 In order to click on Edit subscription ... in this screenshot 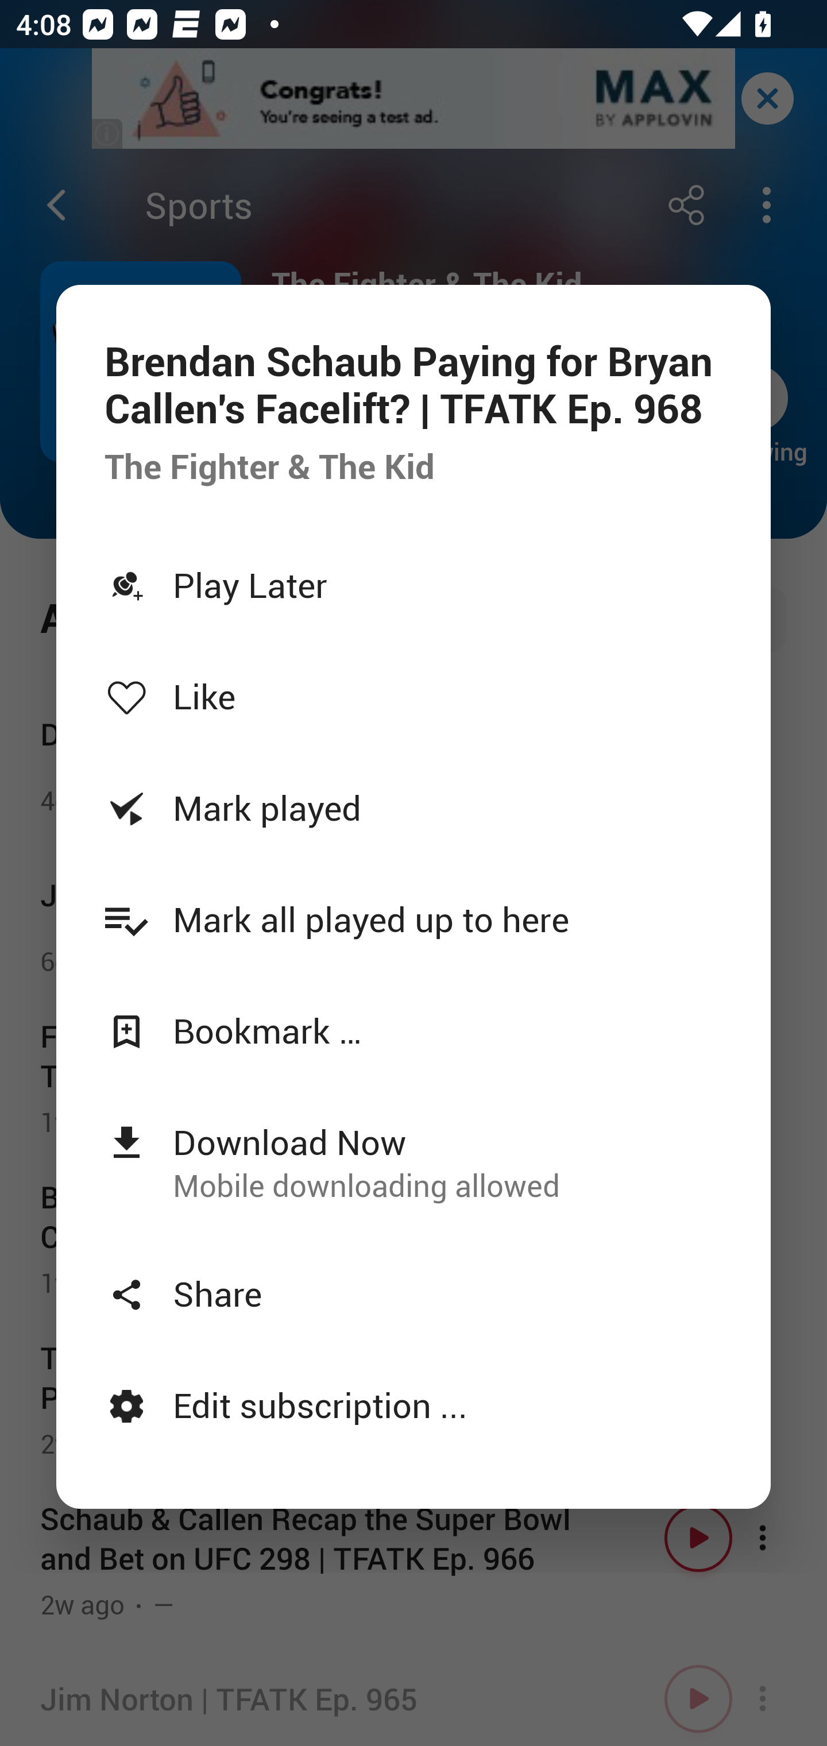, I will do `click(413, 1405)`.